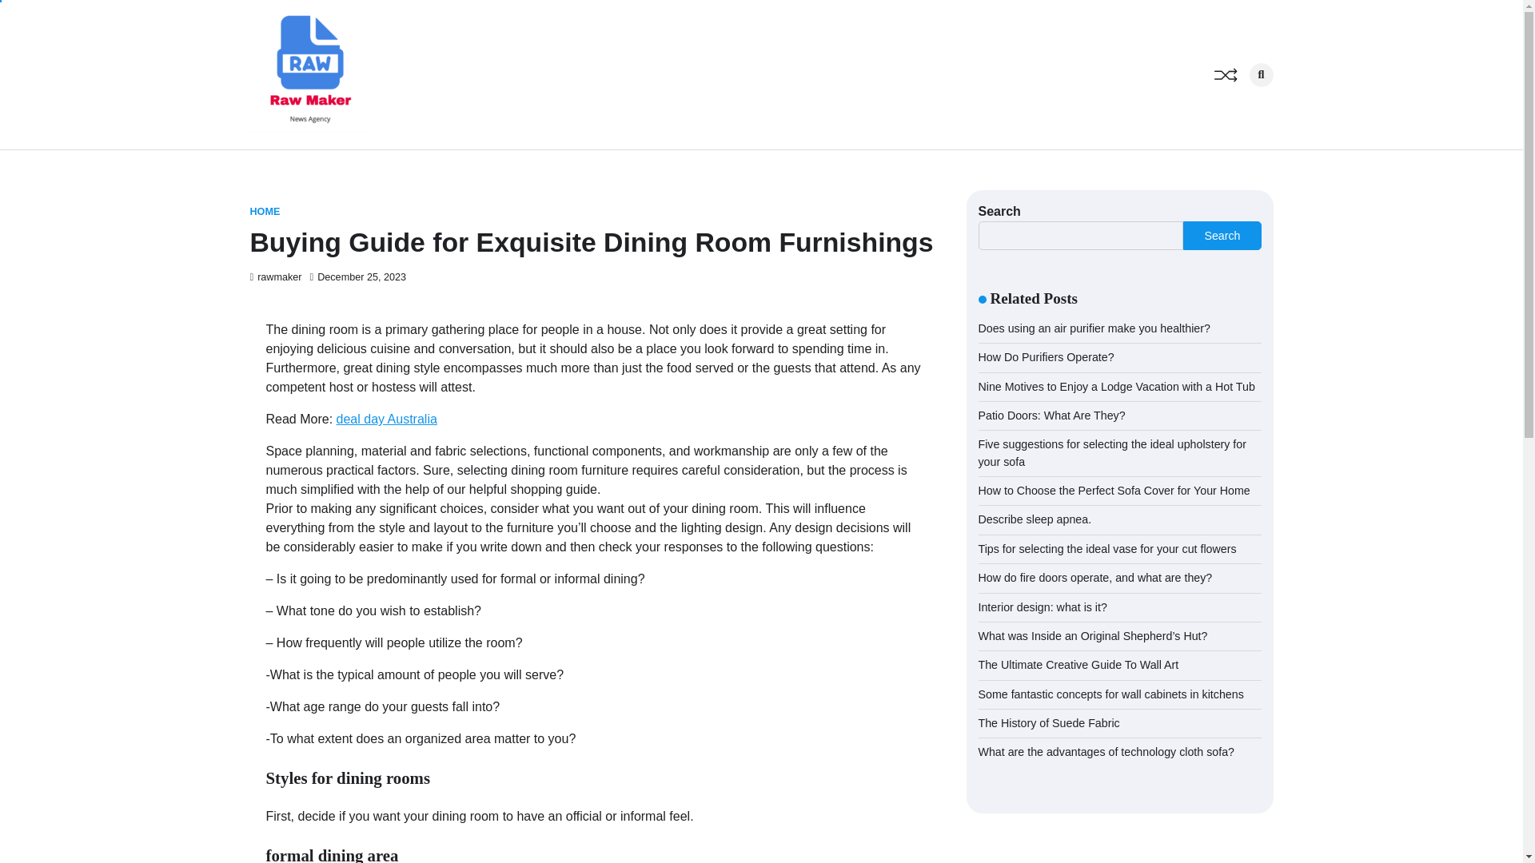  I want to click on How do fire doors operate, and what are they?, so click(1095, 577).